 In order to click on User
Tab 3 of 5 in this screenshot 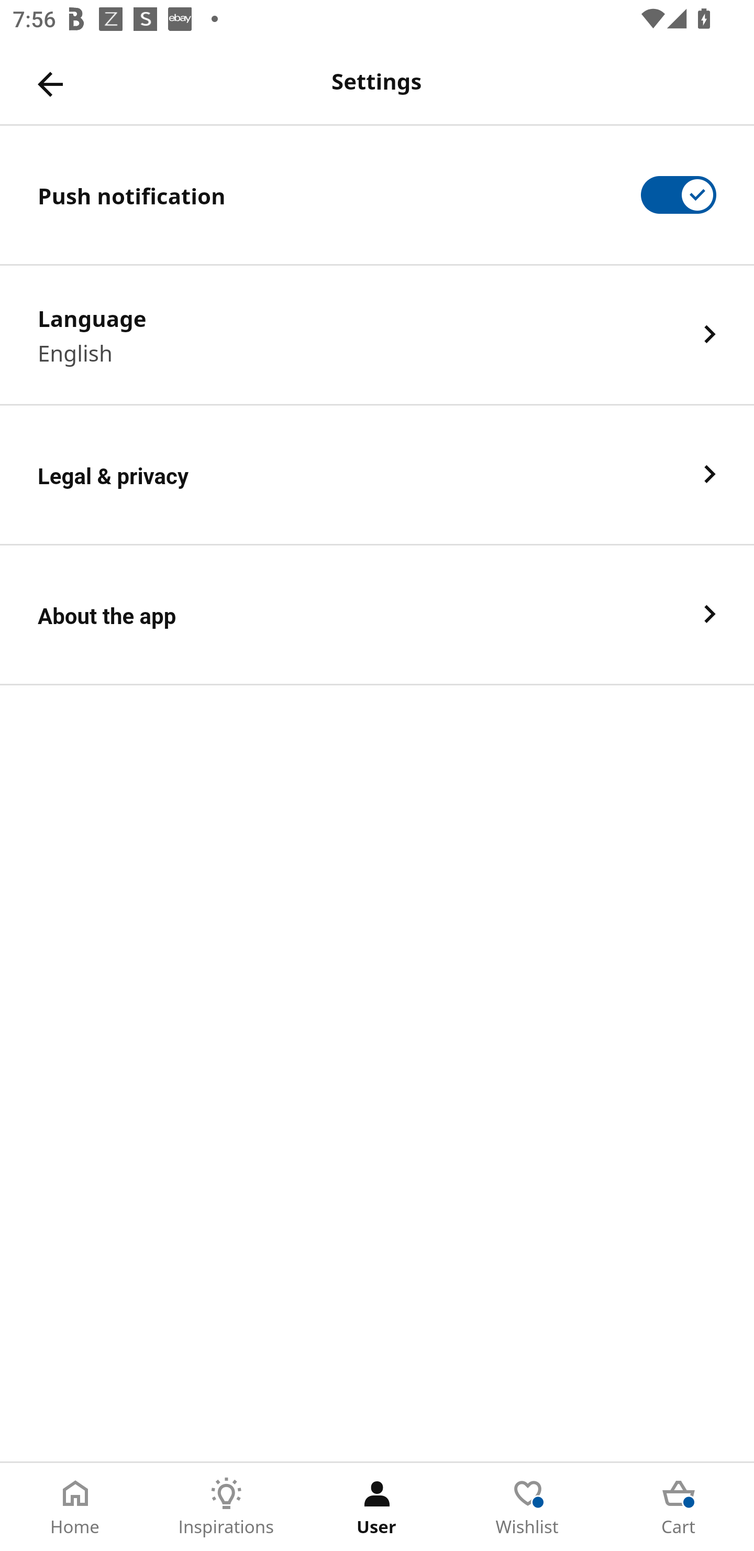, I will do `click(377, 1507)`.